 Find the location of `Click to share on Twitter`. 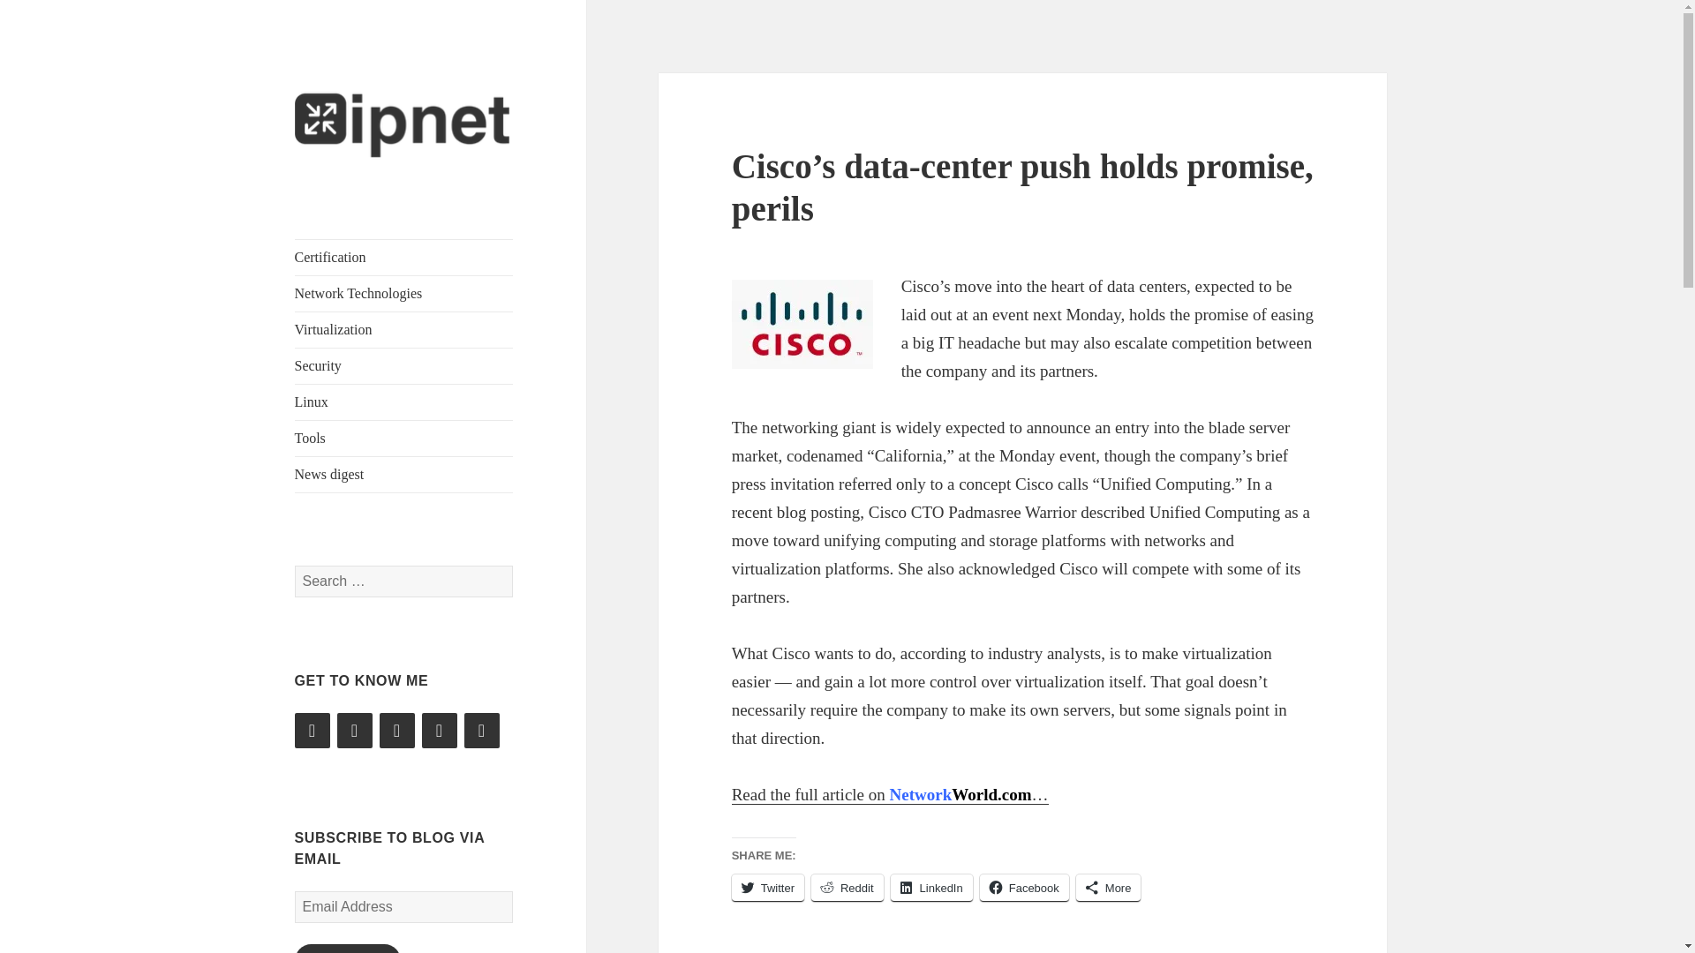

Click to share on Twitter is located at coordinates (768, 888).